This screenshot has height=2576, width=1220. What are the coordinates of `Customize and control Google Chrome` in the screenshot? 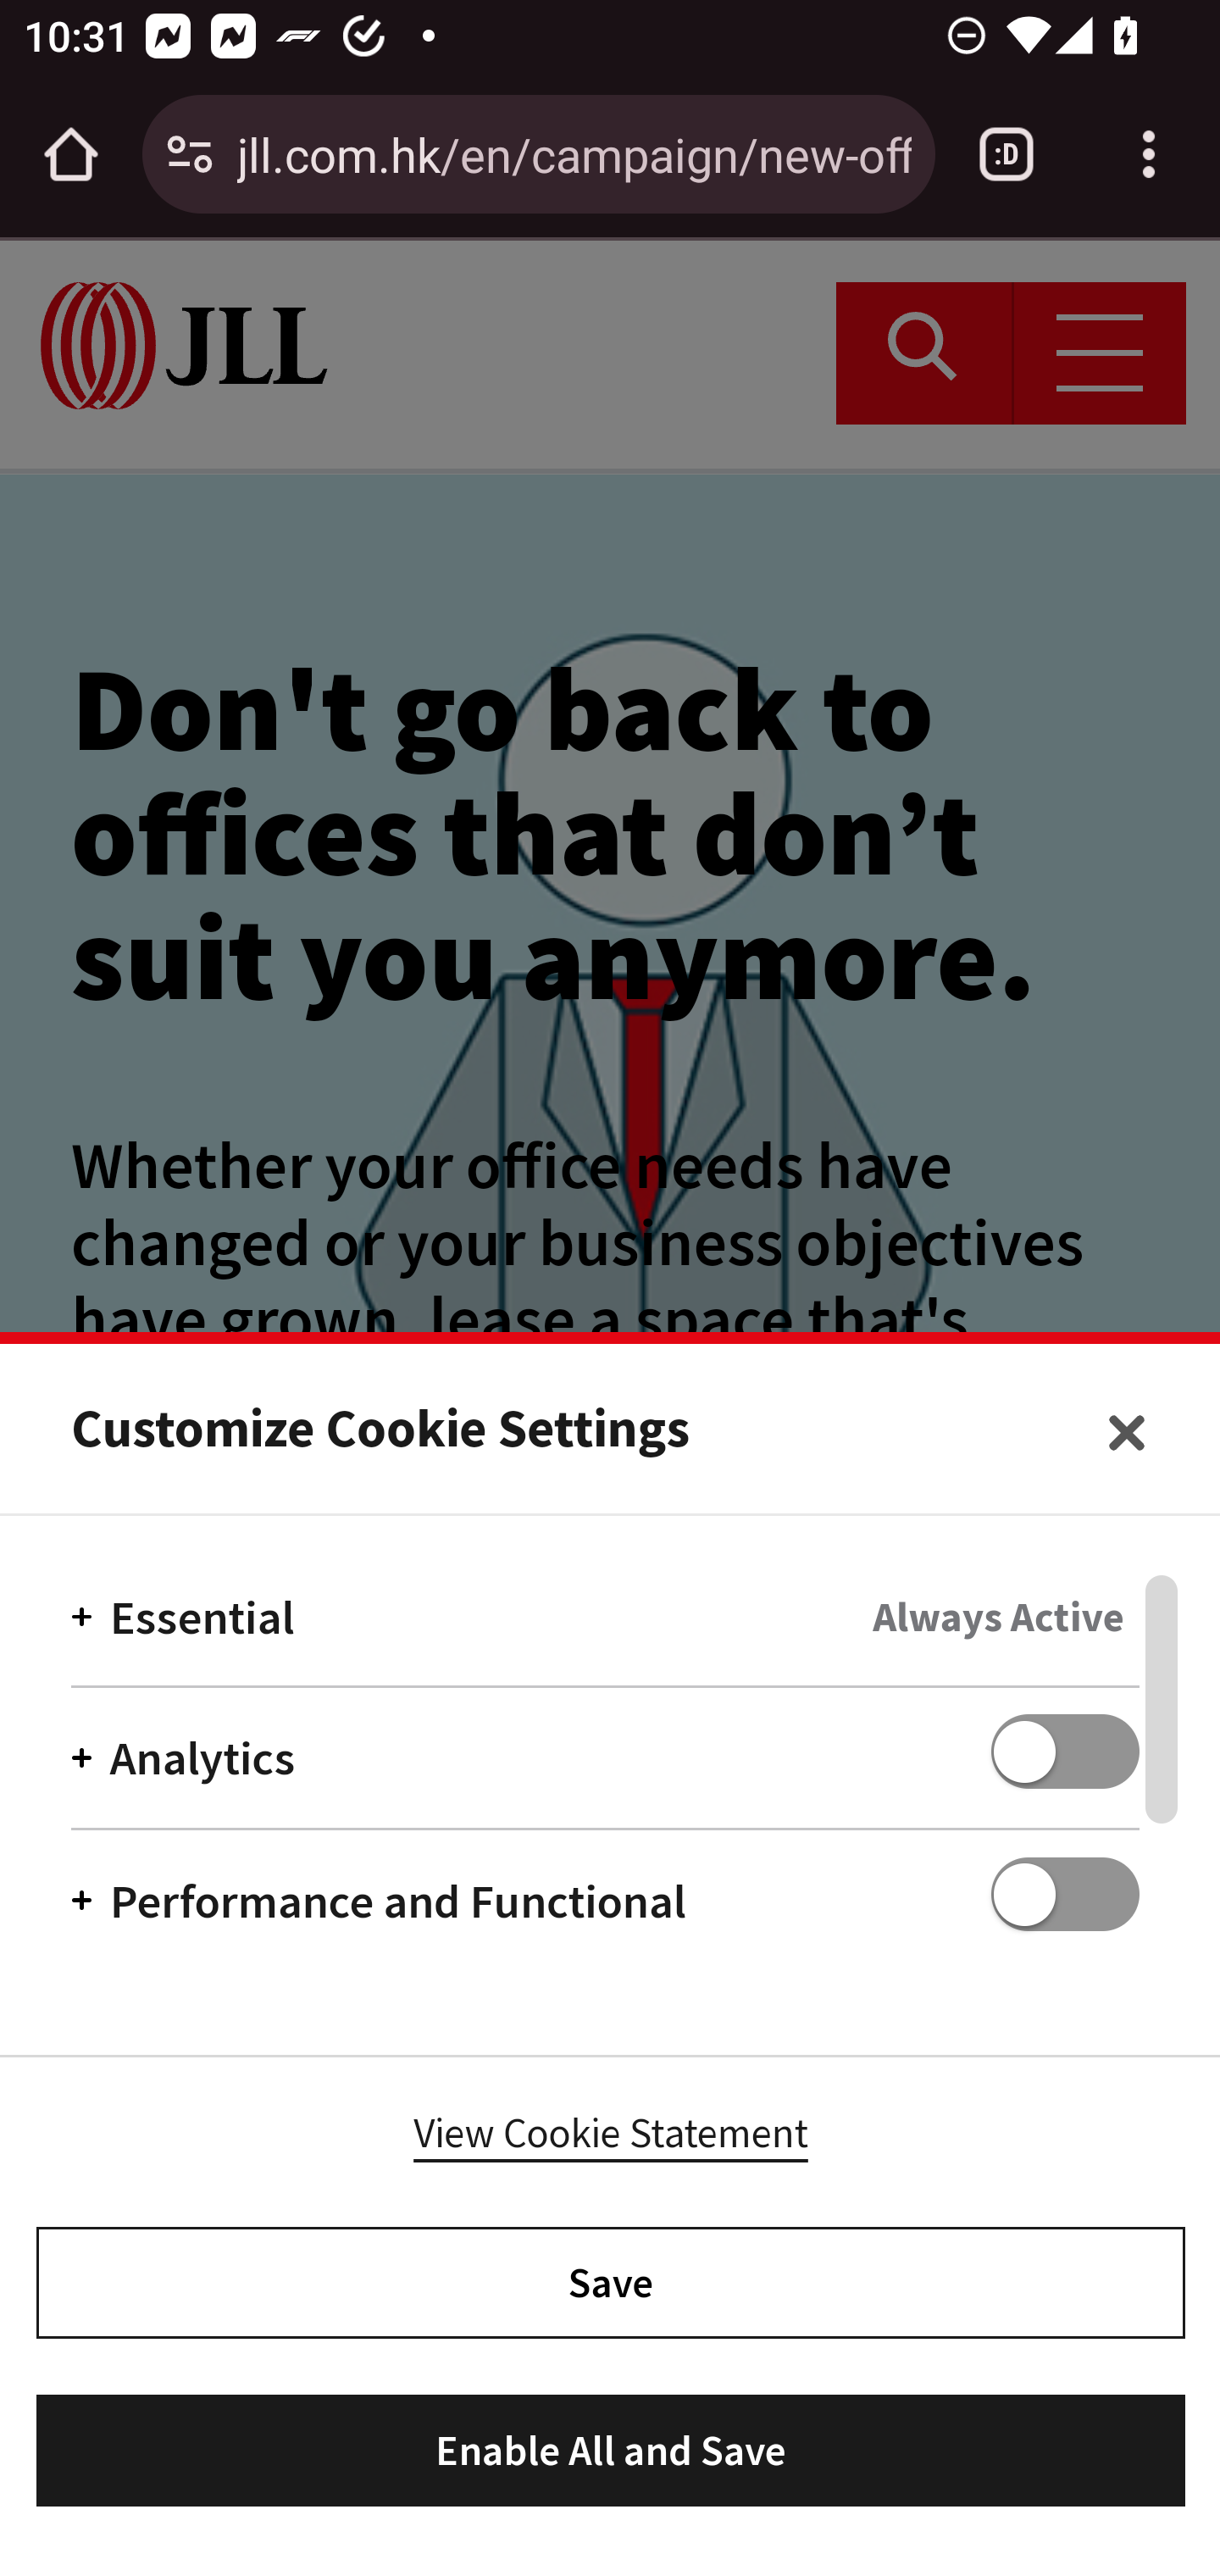 It's located at (1149, 154).